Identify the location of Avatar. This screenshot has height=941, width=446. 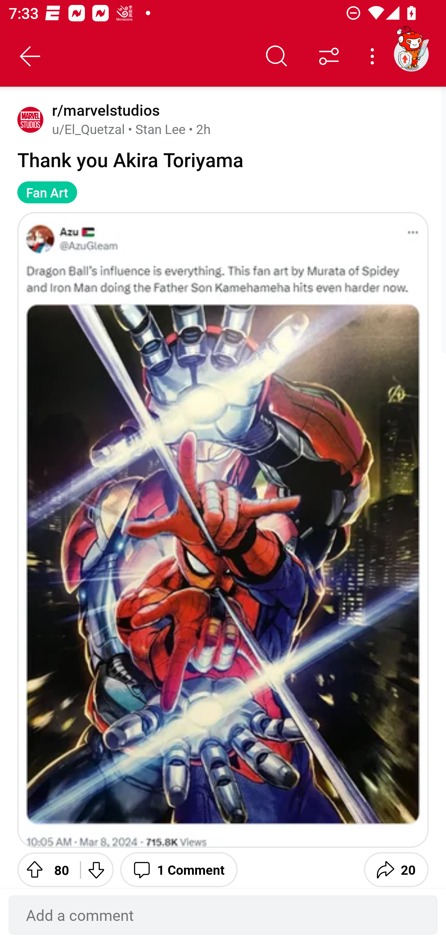
(30, 119).